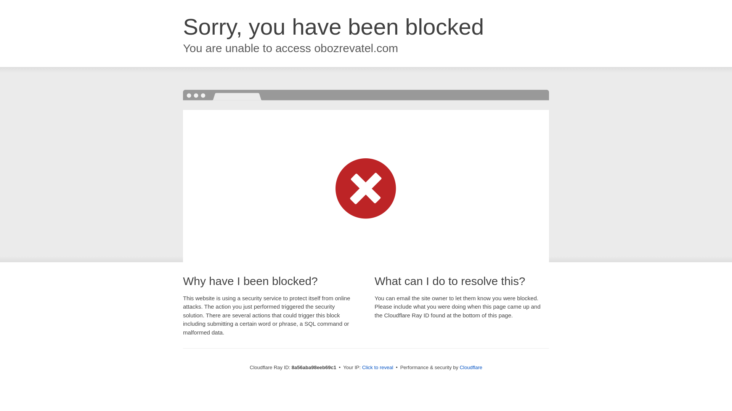  I want to click on Click to reveal, so click(378, 368).